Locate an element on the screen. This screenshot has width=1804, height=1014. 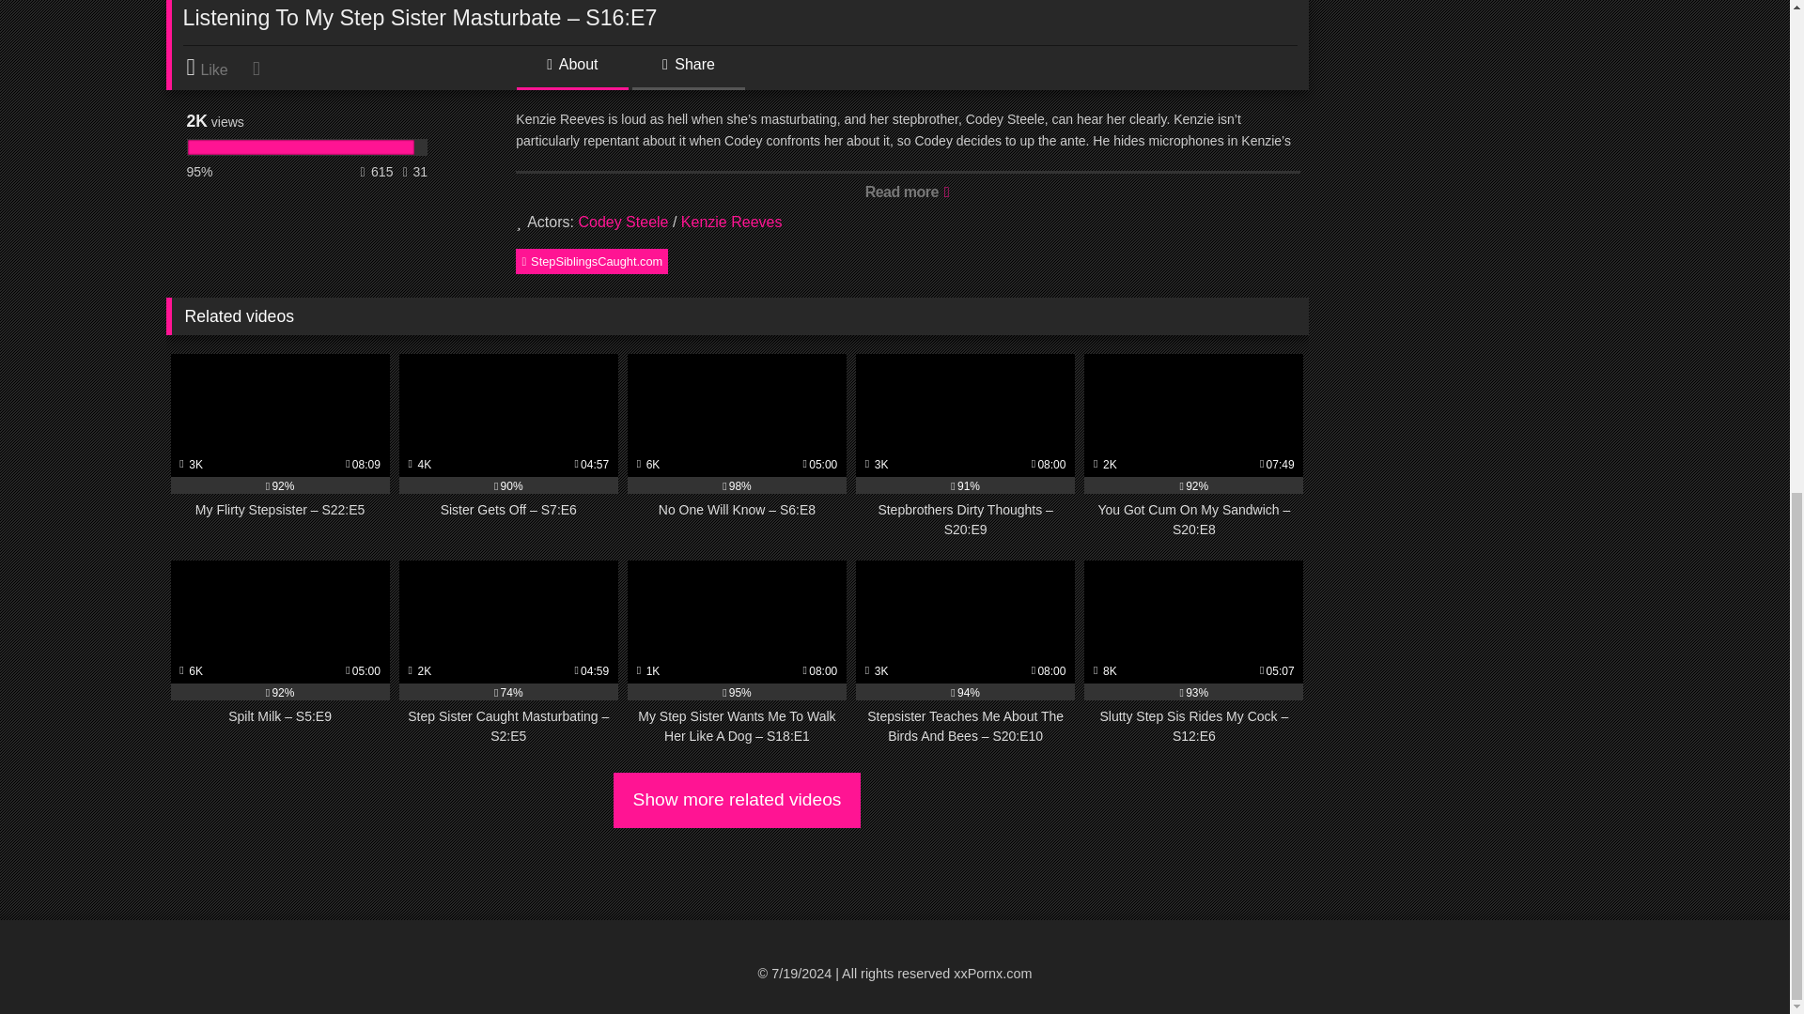
I like this is located at coordinates (216, 68).